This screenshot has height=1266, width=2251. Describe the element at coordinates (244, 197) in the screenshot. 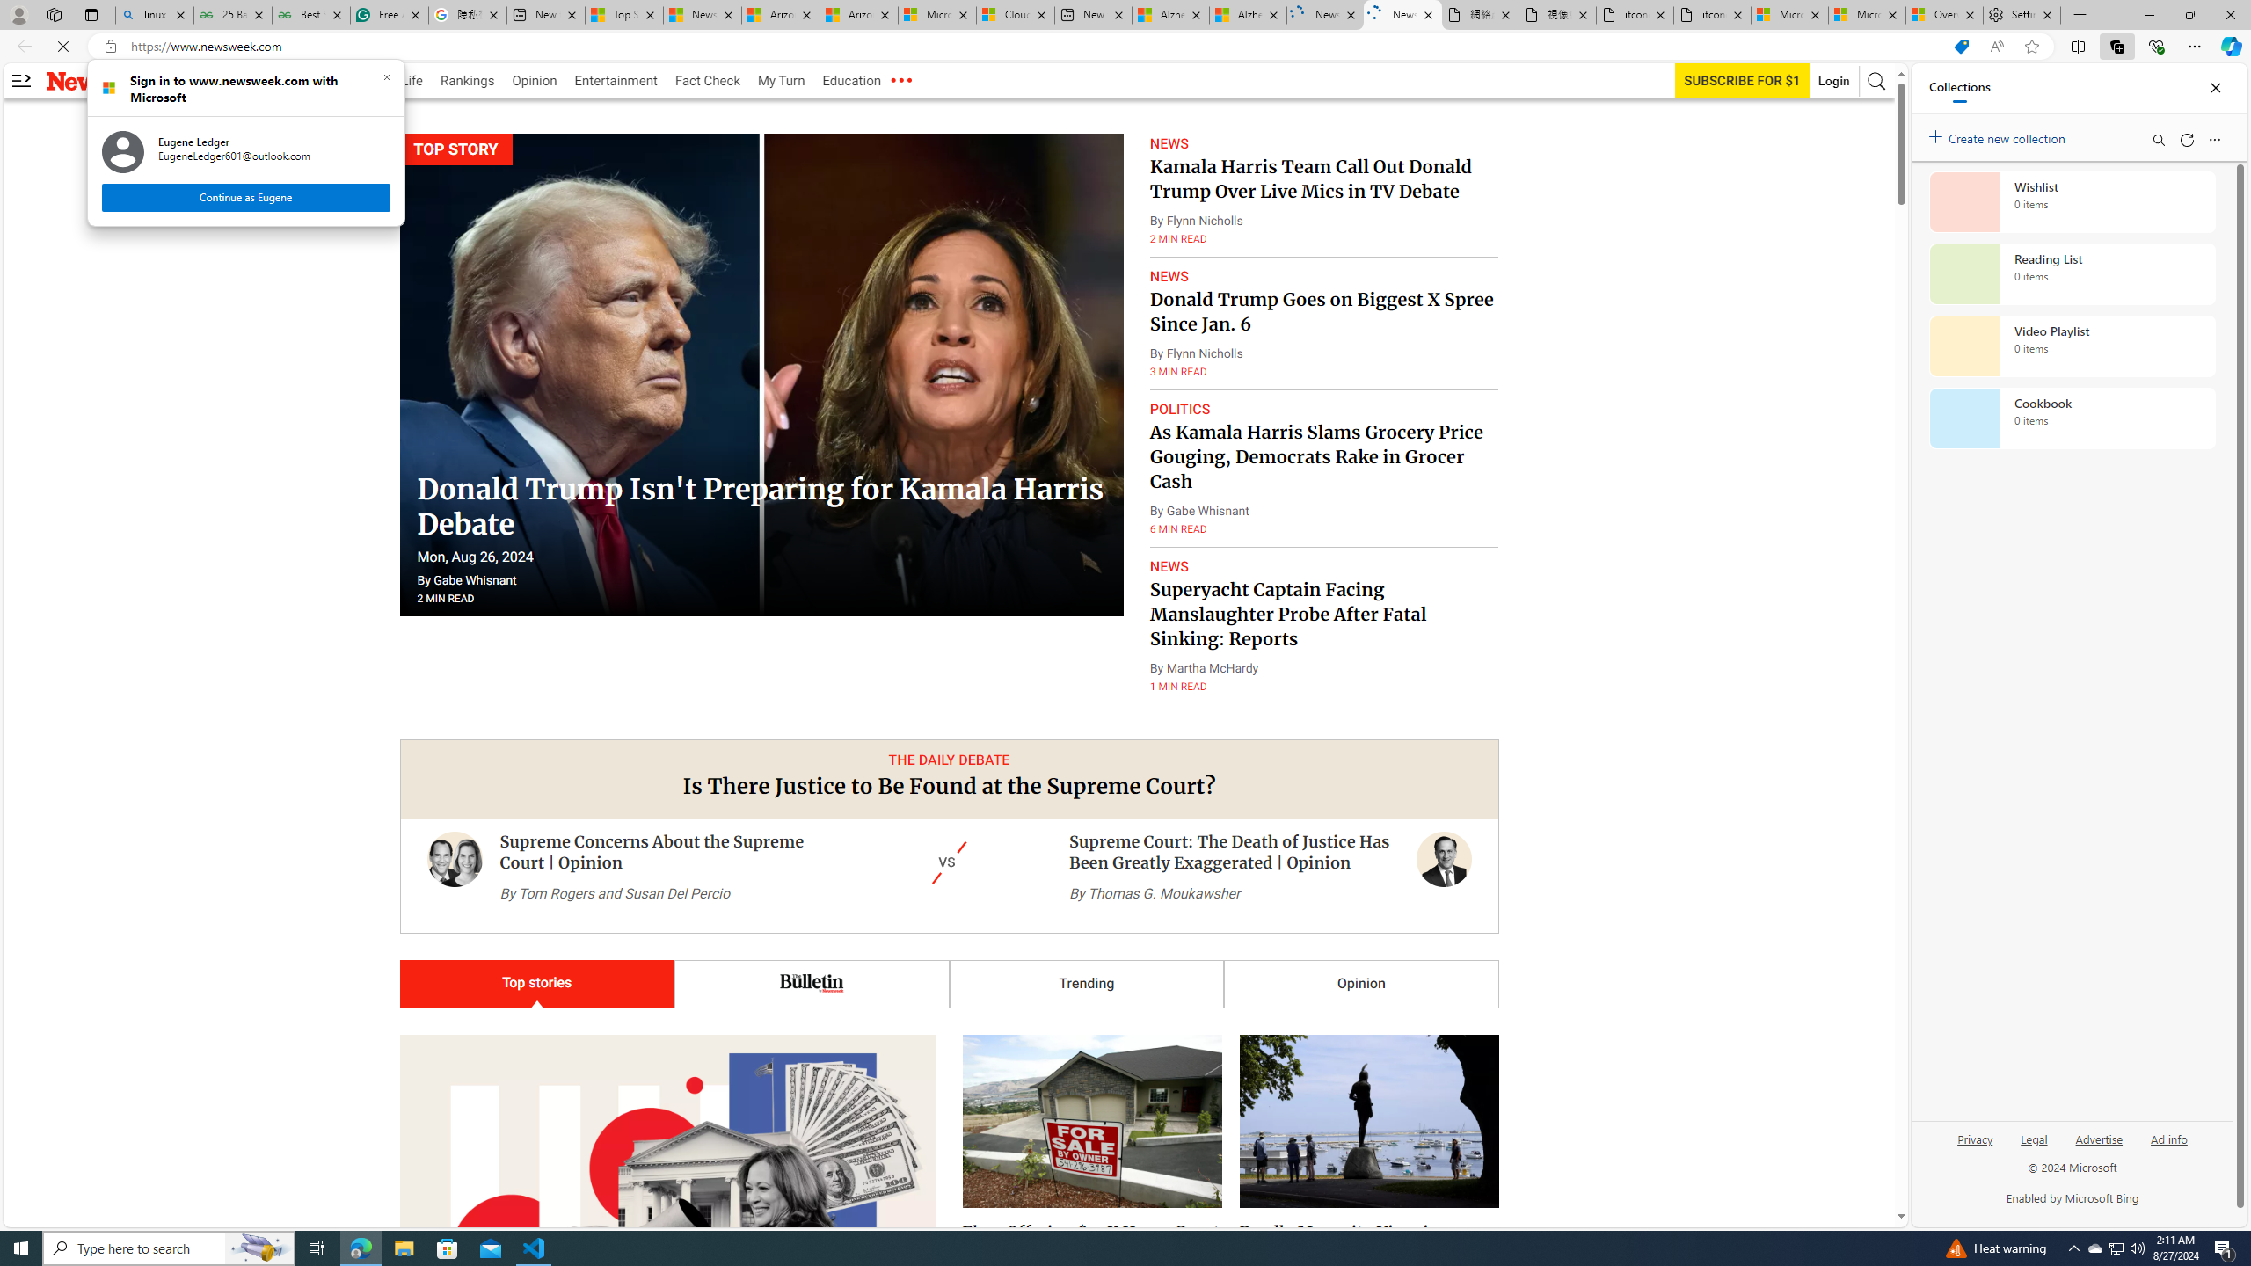

I see `Continue as Eugene` at that location.